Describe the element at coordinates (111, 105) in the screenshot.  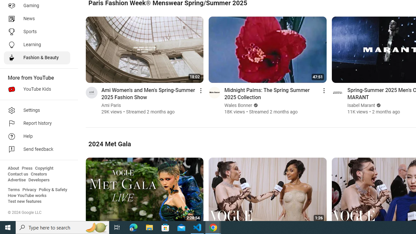
I see `Ami Paris` at that location.